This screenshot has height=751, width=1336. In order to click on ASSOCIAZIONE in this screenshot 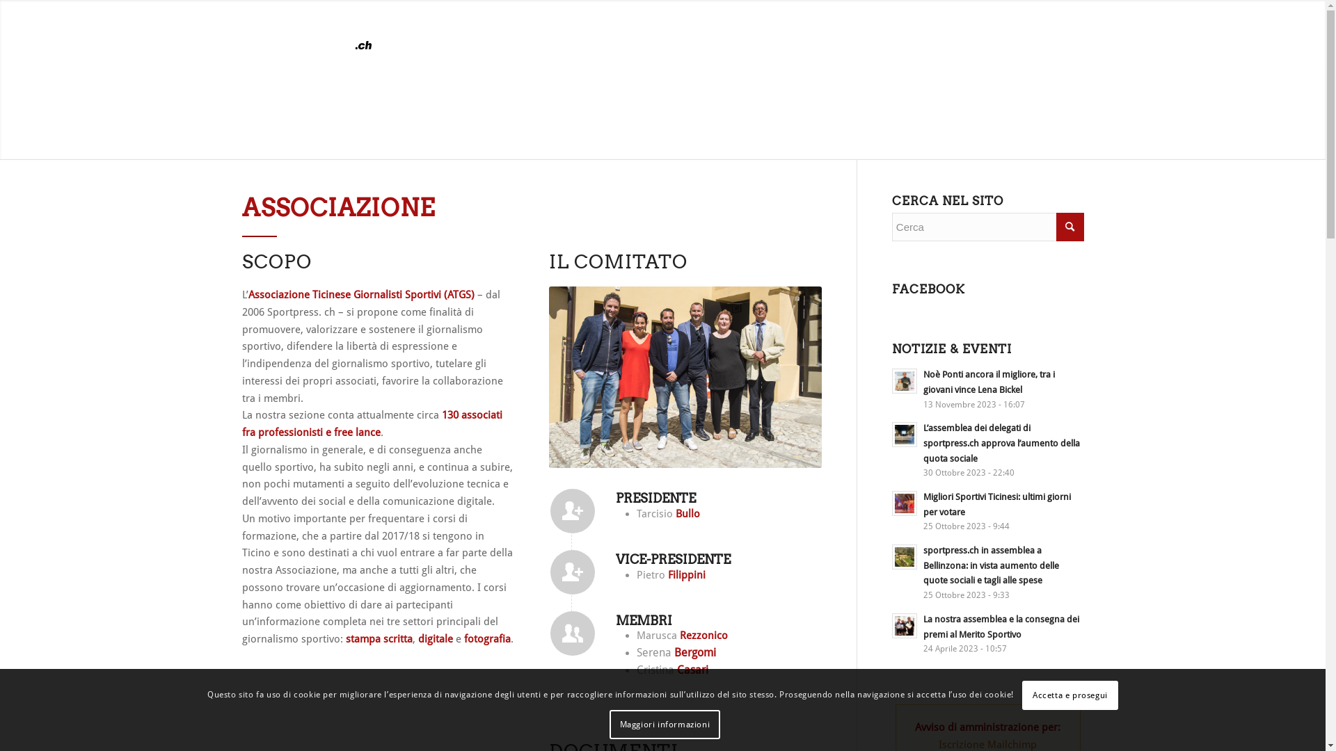, I will do `click(519, 31)`.